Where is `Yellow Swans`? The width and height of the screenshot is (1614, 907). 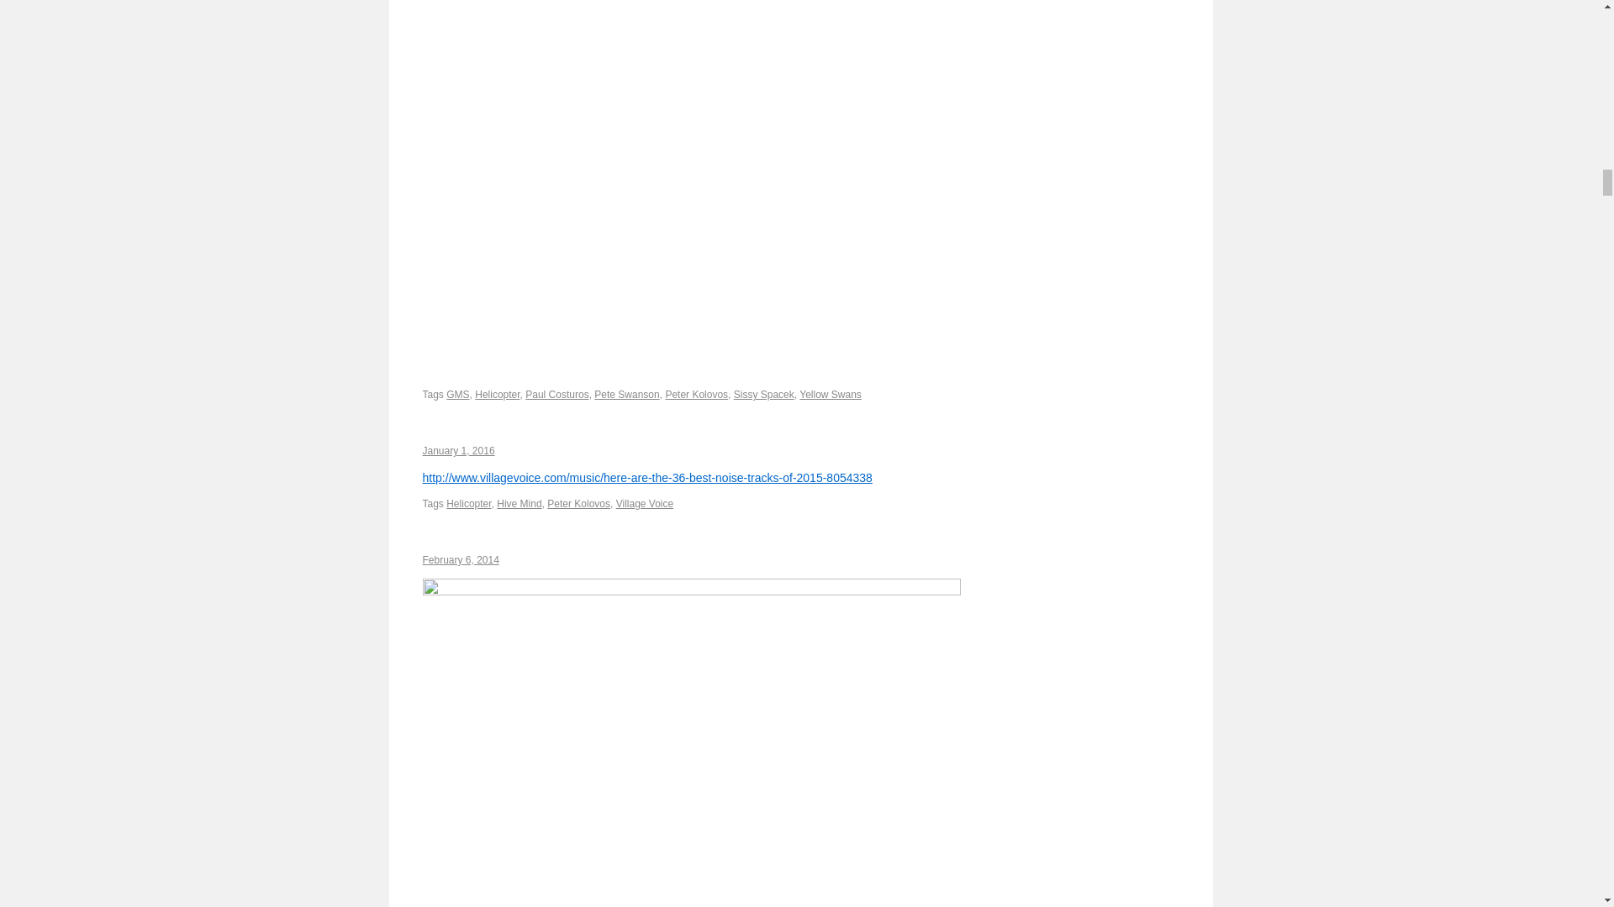
Yellow Swans is located at coordinates (831, 395).